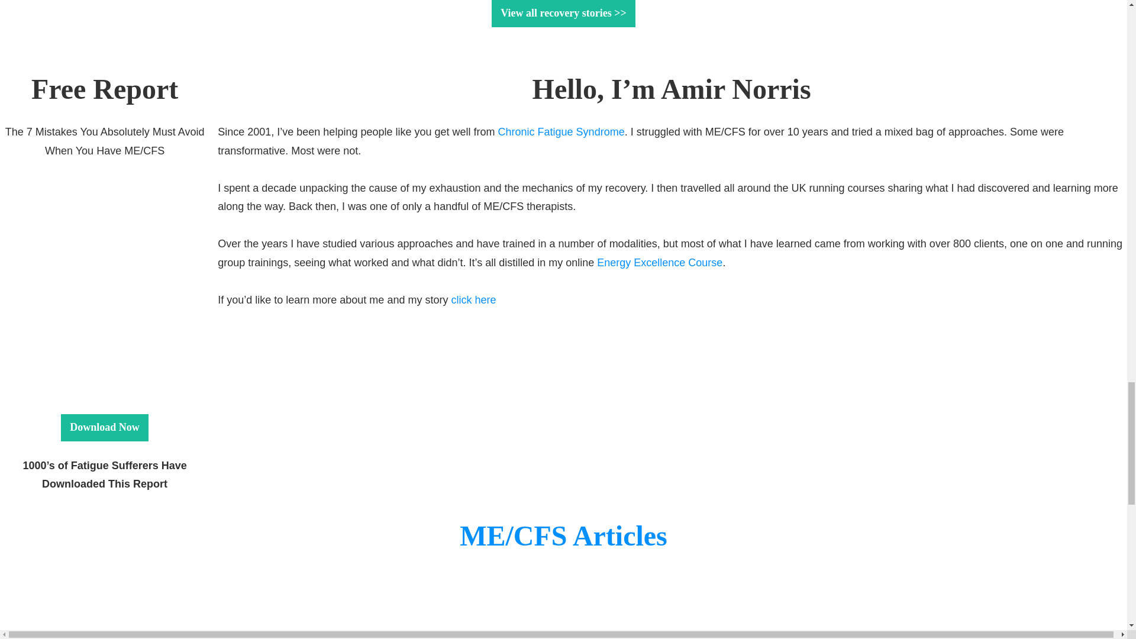 The width and height of the screenshot is (1136, 639). Describe the element at coordinates (561, 131) in the screenshot. I see `Chronic Fatigue Syndrome` at that location.